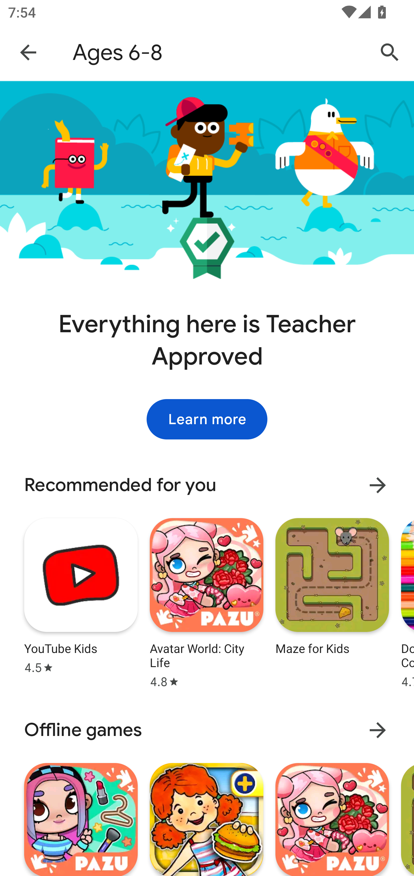 The width and height of the screenshot is (414, 876). Describe the element at coordinates (378, 485) in the screenshot. I see `More results for Recommended for you` at that location.